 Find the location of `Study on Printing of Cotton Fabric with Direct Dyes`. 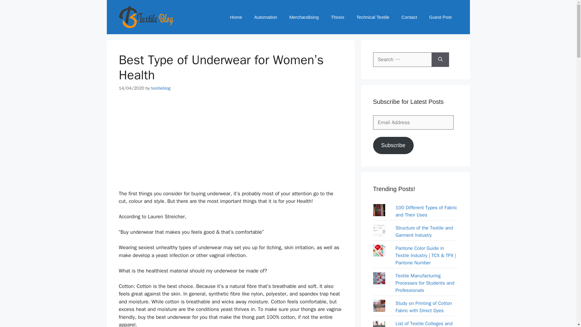

Study on Printing of Cotton Fabric with Direct Dyes is located at coordinates (424, 307).